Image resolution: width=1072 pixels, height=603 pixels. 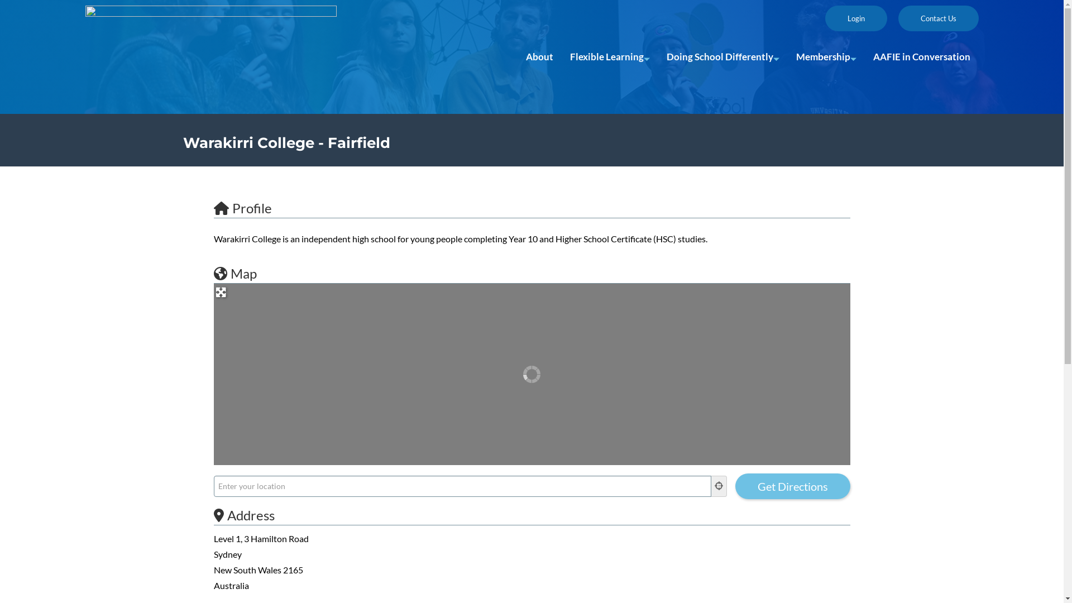 What do you see at coordinates (722, 57) in the screenshot?
I see `Doing School Differently` at bounding box center [722, 57].